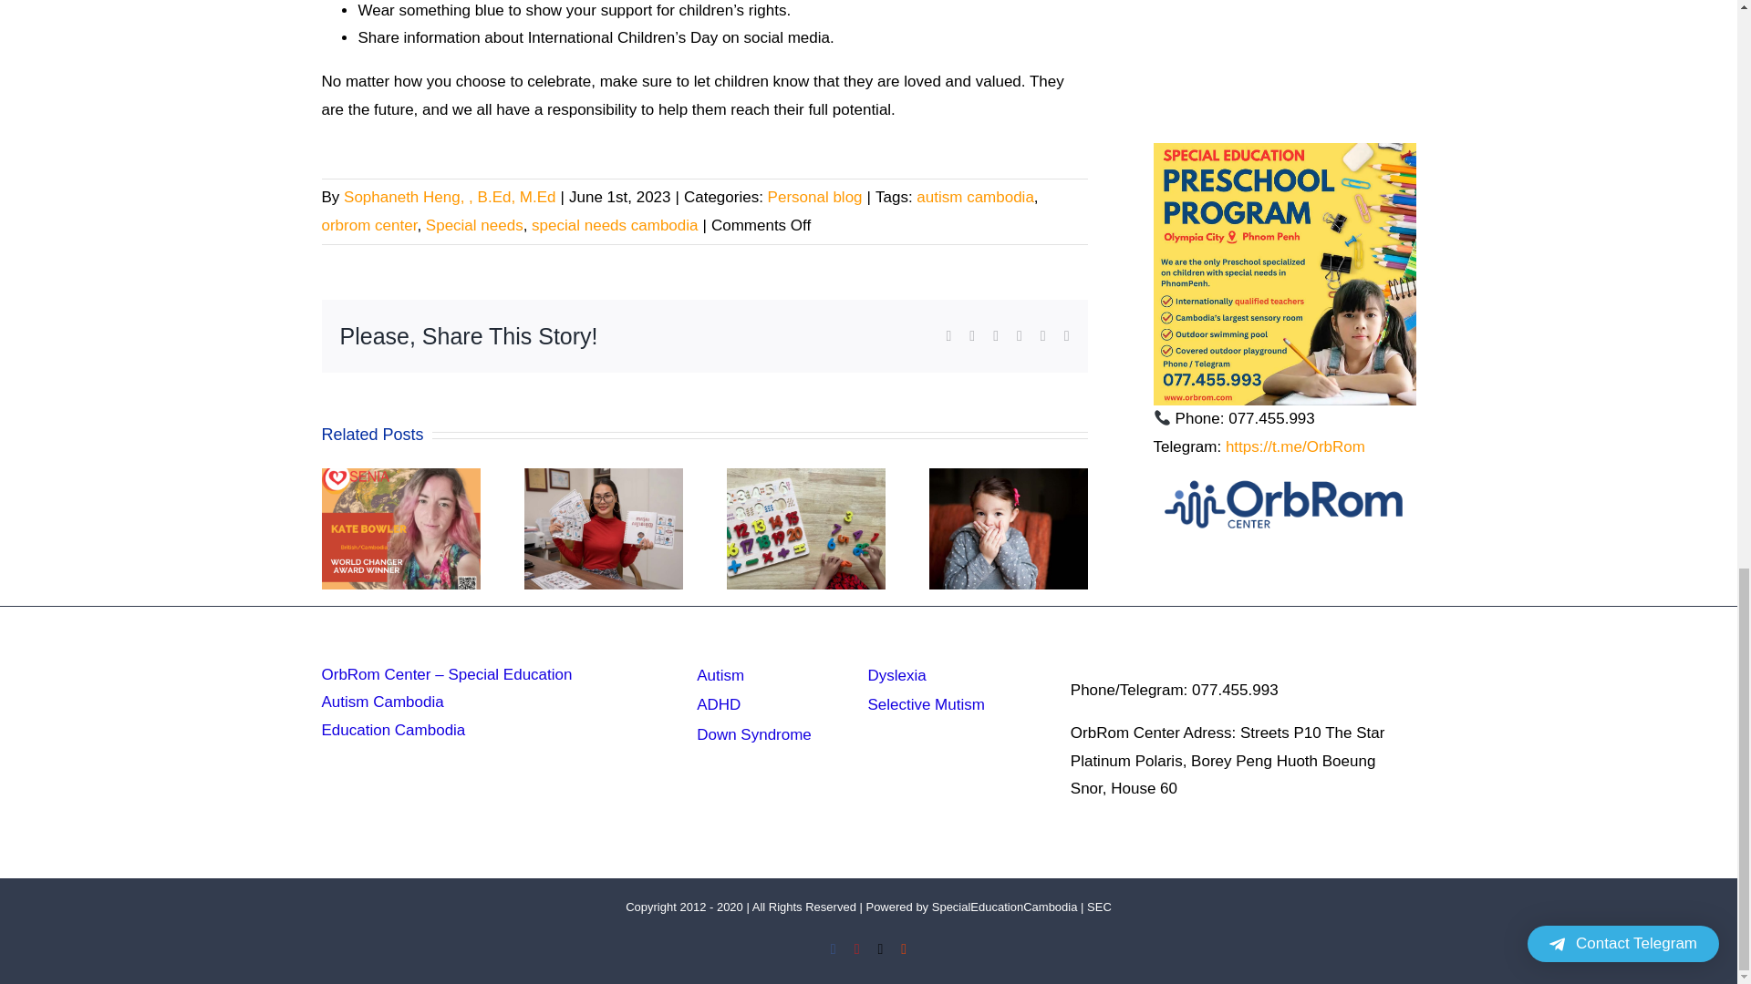 Image resolution: width=1751 pixels, height=984 pixels. I want to click on Special needs, so click(474, 225).